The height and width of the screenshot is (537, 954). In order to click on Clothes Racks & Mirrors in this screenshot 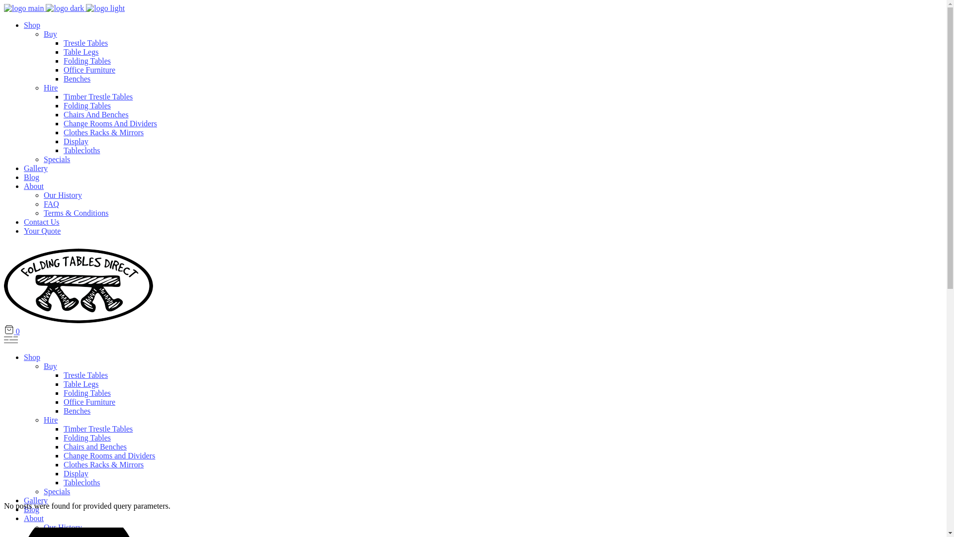, I will do `click(103, 464)`.